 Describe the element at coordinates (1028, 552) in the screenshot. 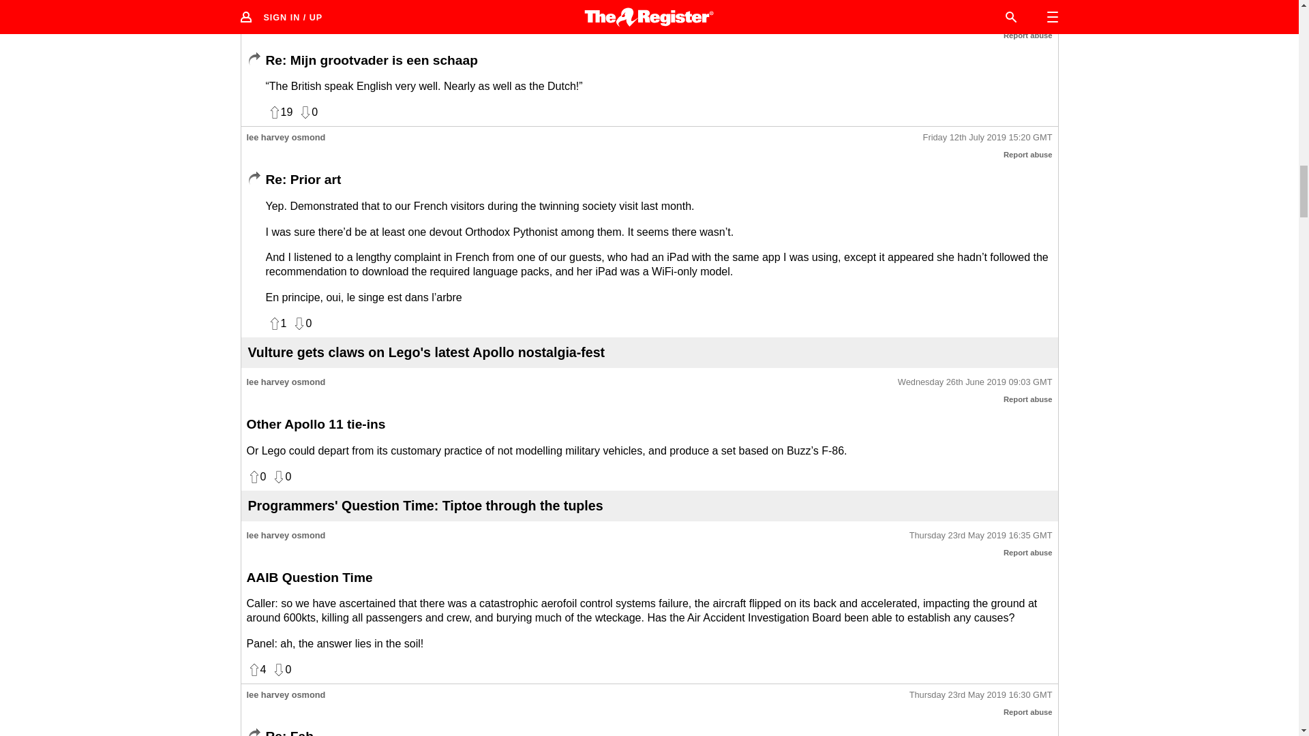

I see `Report abuse` at that location.